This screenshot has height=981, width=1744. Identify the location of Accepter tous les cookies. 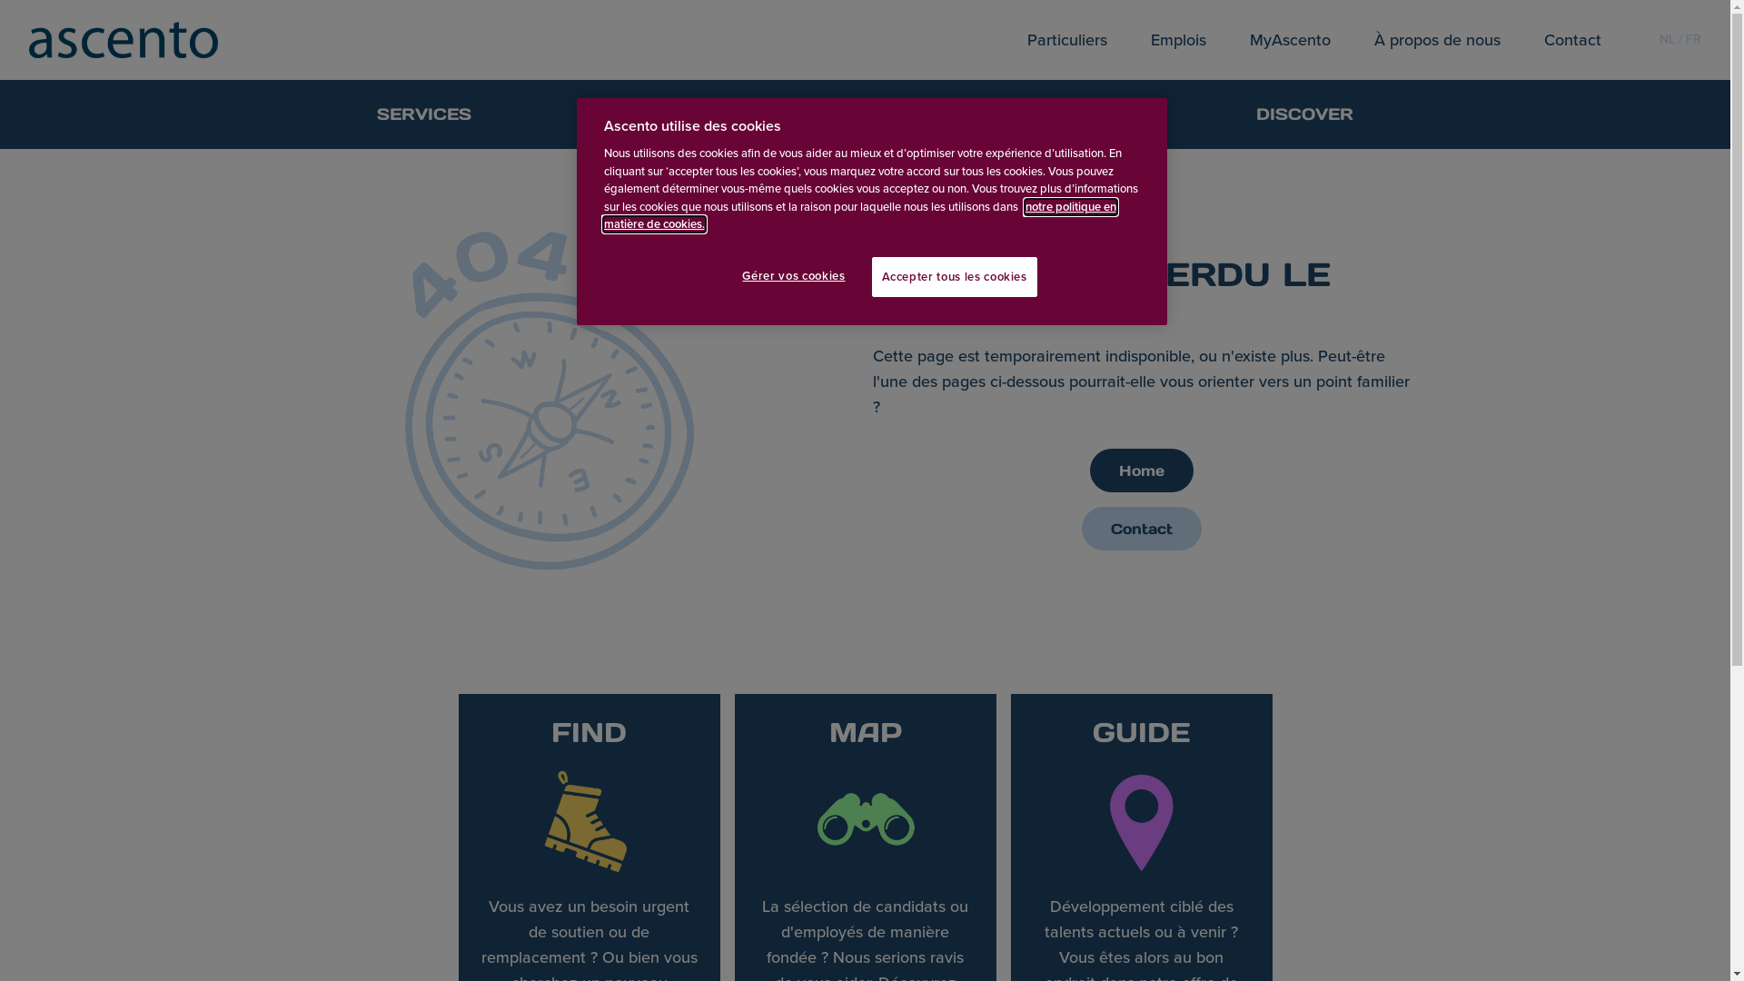
(955, 277).